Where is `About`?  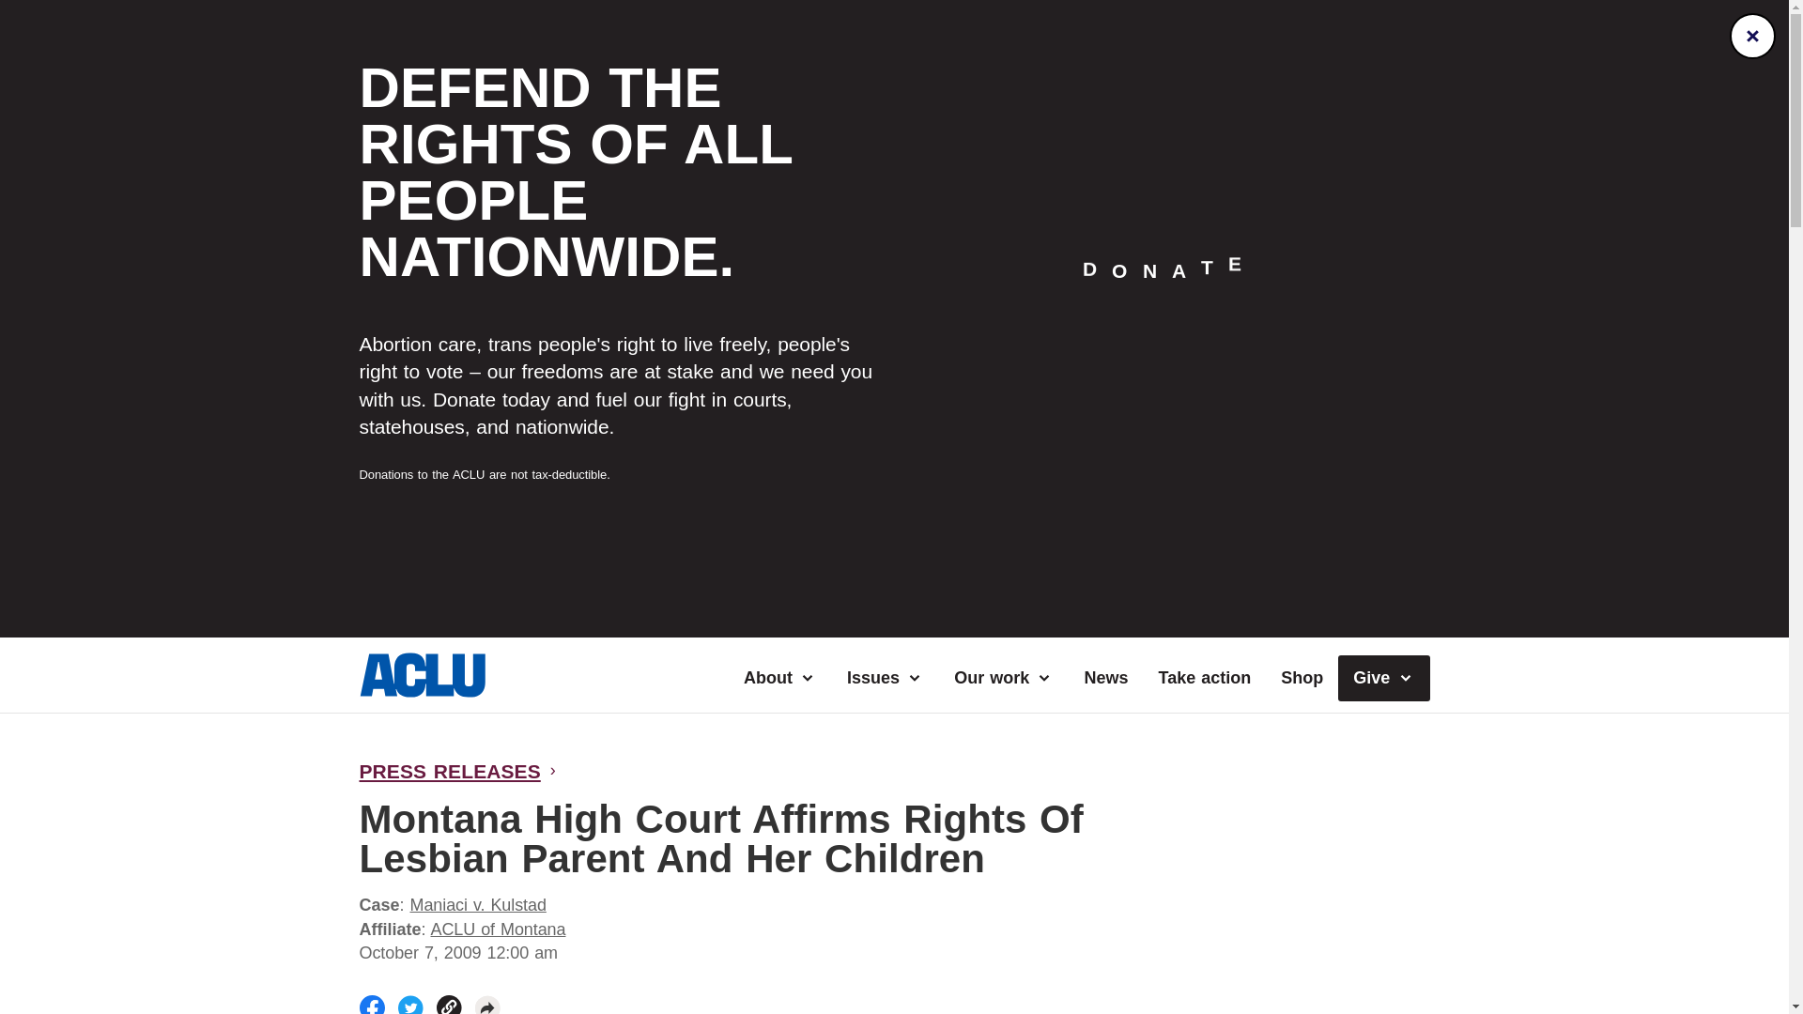 About is located at coordinates (779, 678).